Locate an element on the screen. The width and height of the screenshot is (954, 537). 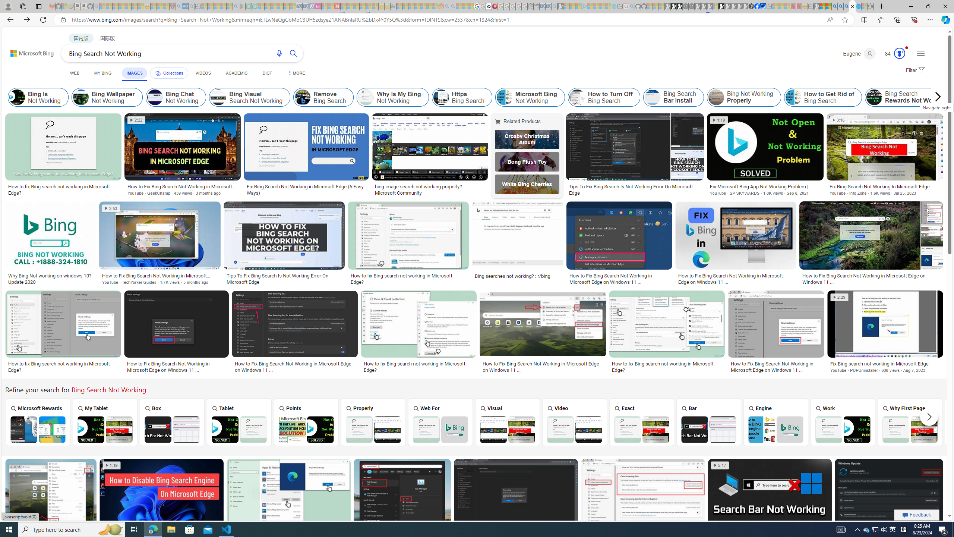
Home | Sky Blue Bikes - Sky Blue Bikes - Sleeping is located at coordinates (614, 6).